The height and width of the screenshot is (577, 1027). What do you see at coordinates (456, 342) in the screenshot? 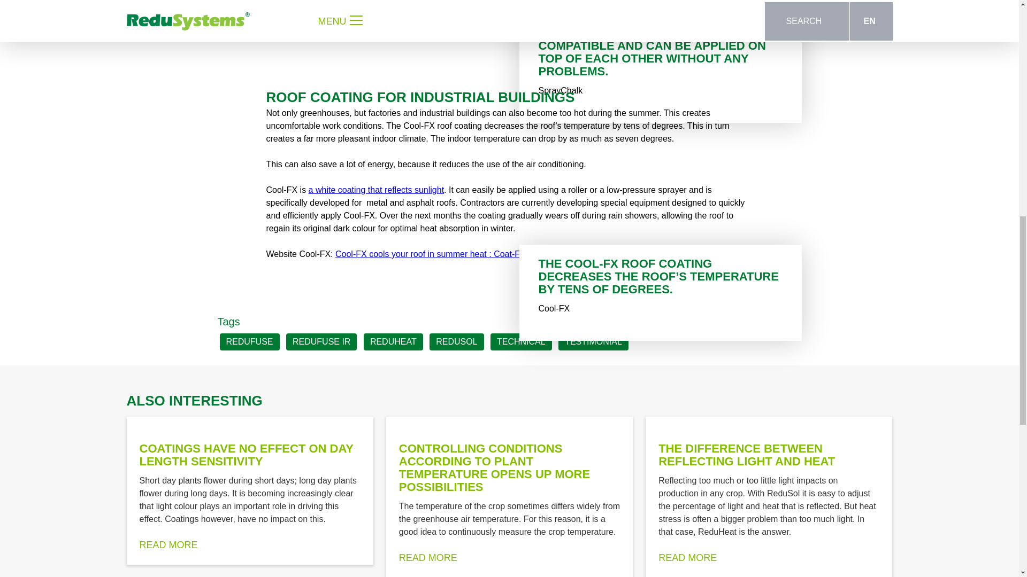
I see `REDUSOL` at bounding box center [456, 342].